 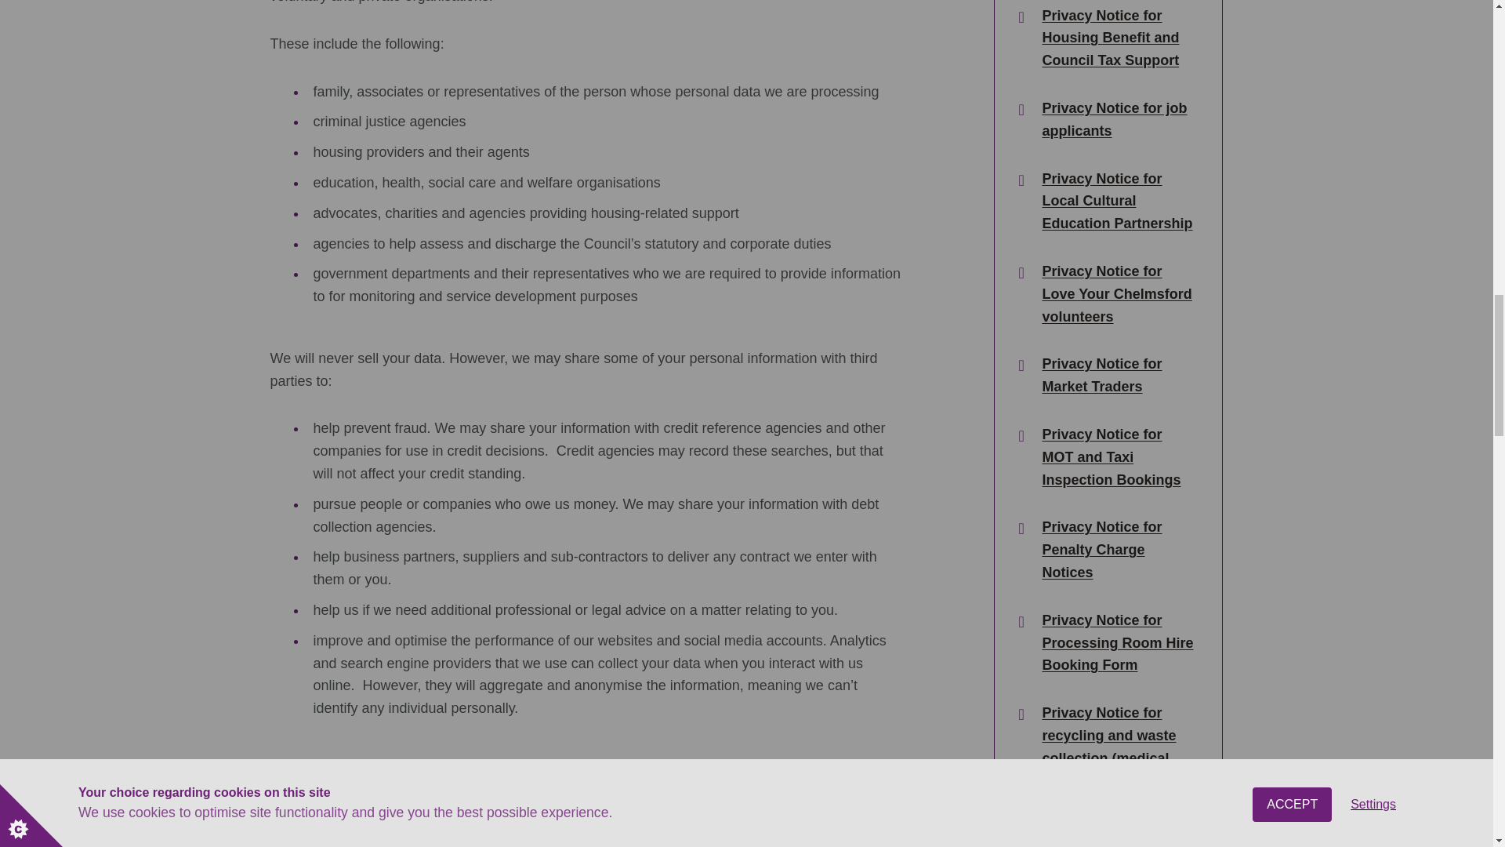 What do you see at coordinates (1118, 38) in the screenshot?
I see `Privacy Notice for Housing Benefit and Council Tax Support` at bounding box center [1118, 38].